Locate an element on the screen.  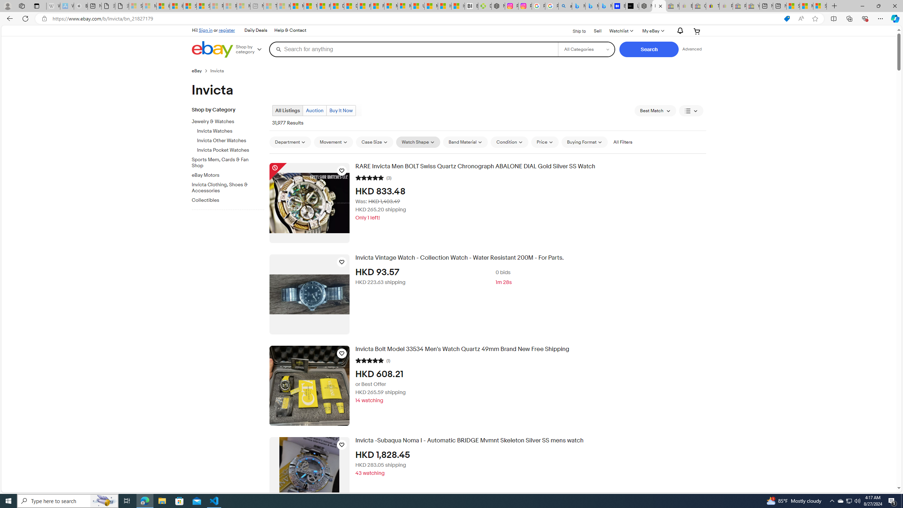
Auction is located at coordinates (315, 111).